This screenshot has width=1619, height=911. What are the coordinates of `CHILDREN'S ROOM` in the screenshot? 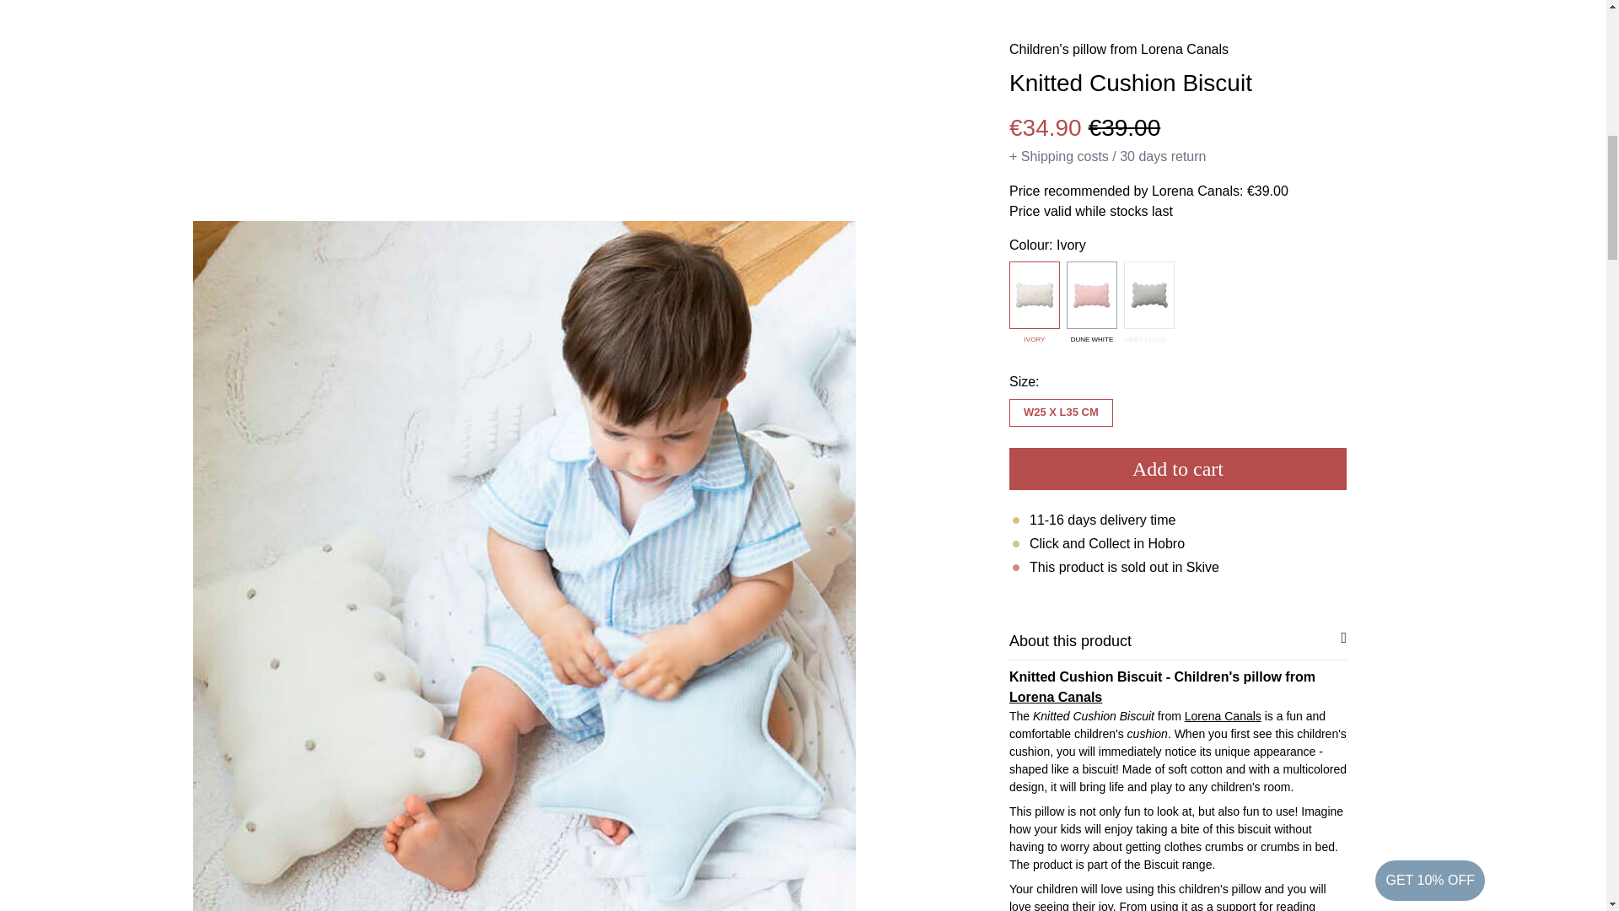 It's located at (1213, 645).